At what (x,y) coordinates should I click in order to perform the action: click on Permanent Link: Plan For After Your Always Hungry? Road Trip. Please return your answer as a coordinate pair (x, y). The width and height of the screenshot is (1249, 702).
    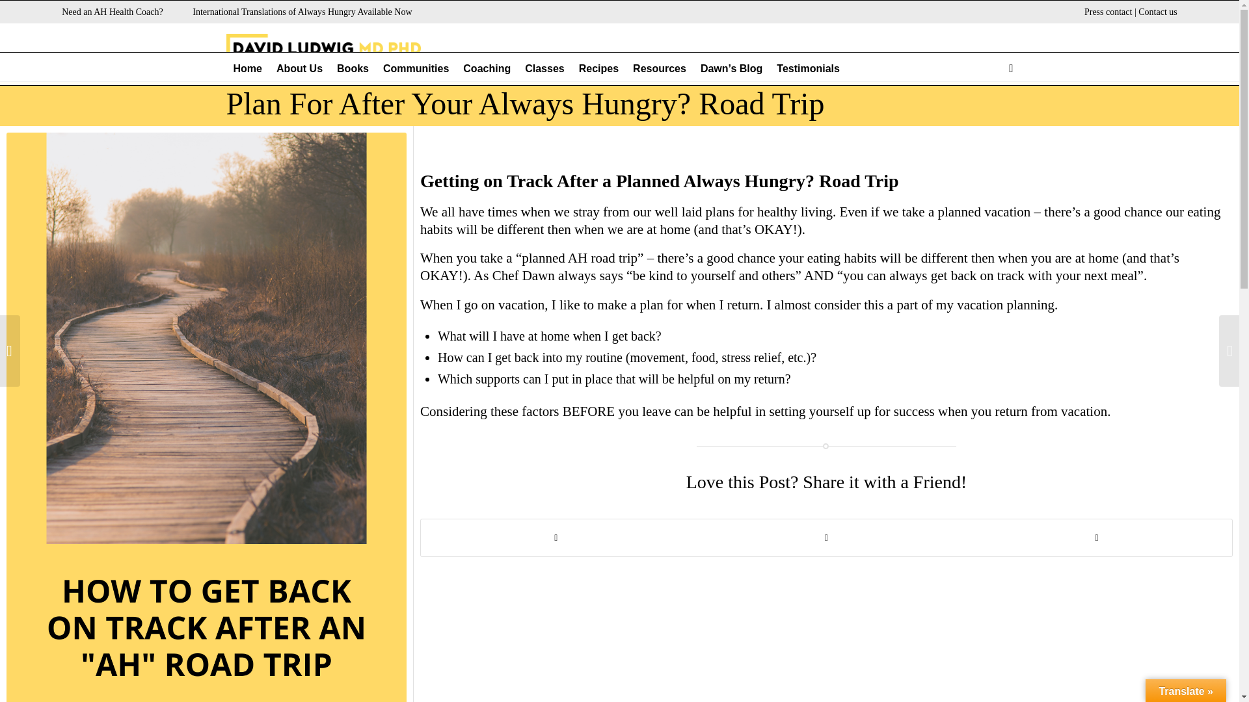
    Looking at the image, I should click on (525, 103).